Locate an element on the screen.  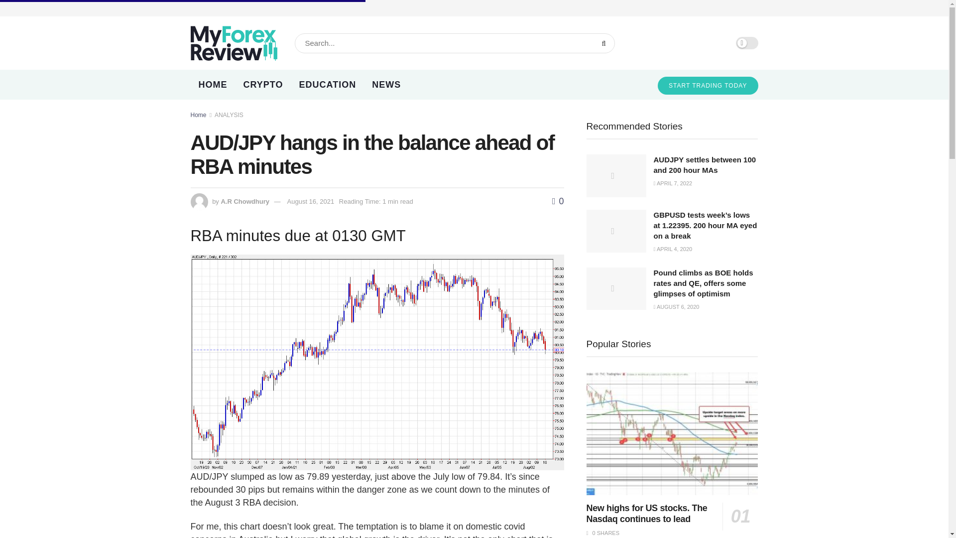
Home is located at coordinates (198, 115).